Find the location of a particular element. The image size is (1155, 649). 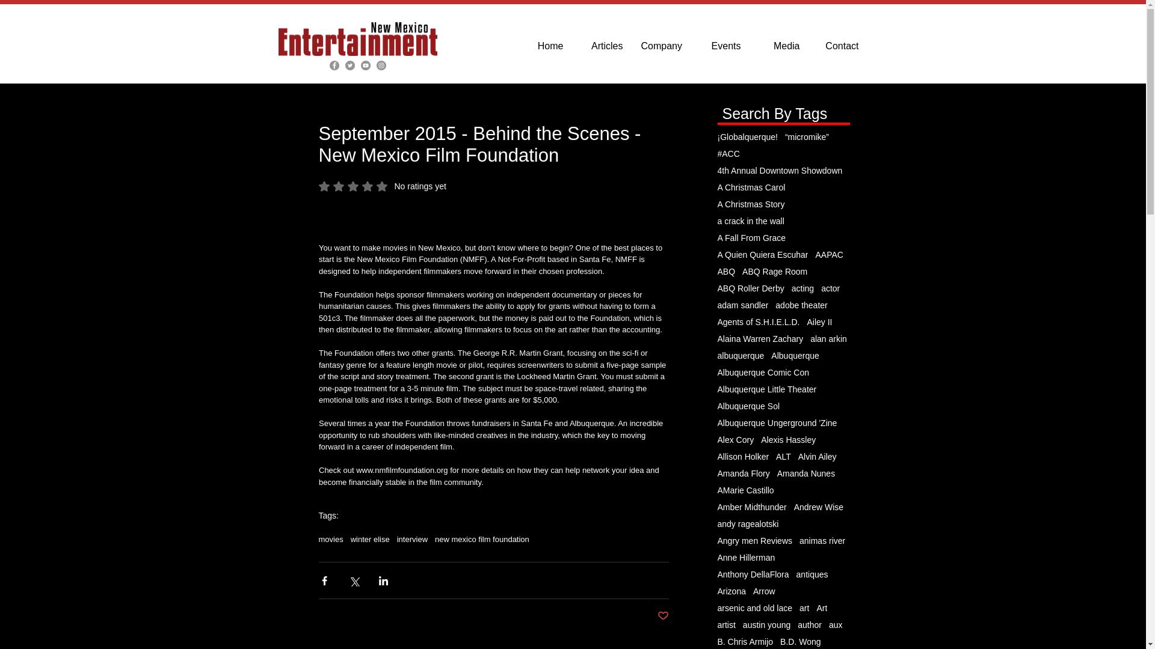

winter elise is located at coordinates (382, 186).